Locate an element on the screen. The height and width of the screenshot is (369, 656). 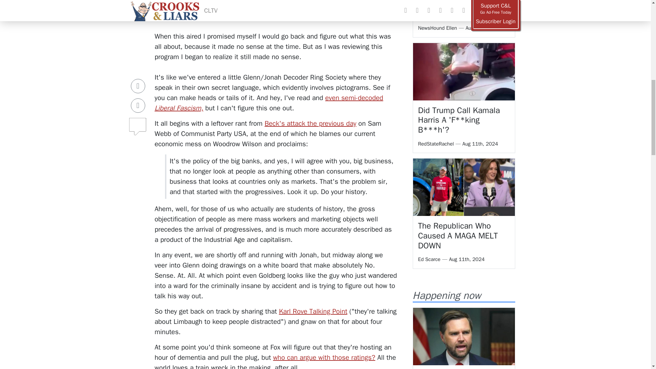
Beck's attack the previous day is located at coordinates (310, 123).